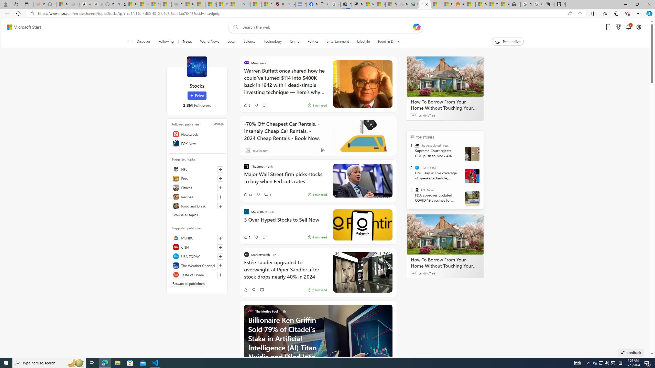 The width and height of the screenshot is (655, 368). I want to click on 3 Over-Hyped Stocks to Sell Now, so click(285, 222).